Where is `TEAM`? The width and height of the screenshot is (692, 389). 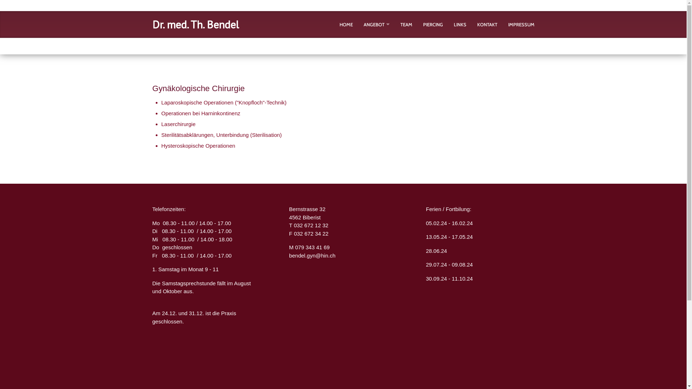 TEAM is located at coordinates (406, 24).